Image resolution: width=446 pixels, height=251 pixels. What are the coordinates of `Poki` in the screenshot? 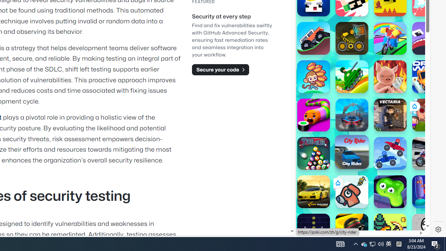 It's located at (360, 211).